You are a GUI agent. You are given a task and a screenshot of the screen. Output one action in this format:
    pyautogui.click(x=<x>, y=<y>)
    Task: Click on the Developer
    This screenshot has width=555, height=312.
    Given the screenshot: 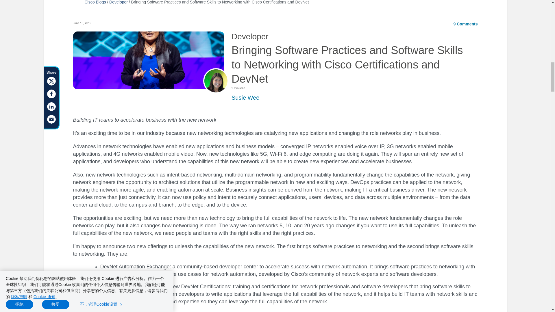 What is the action you would take?
    pyautogui.click(x=119, y=2)
    